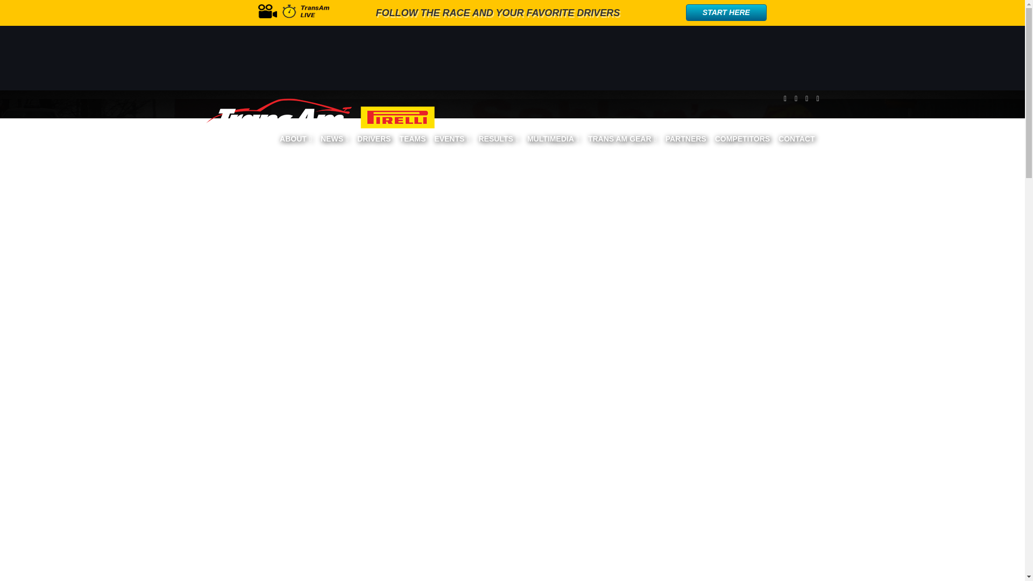 The image size is (1033, 581). Describe the element at coordinates (742, 139) in the screenshot. I see `COMPETITORS` at that location.